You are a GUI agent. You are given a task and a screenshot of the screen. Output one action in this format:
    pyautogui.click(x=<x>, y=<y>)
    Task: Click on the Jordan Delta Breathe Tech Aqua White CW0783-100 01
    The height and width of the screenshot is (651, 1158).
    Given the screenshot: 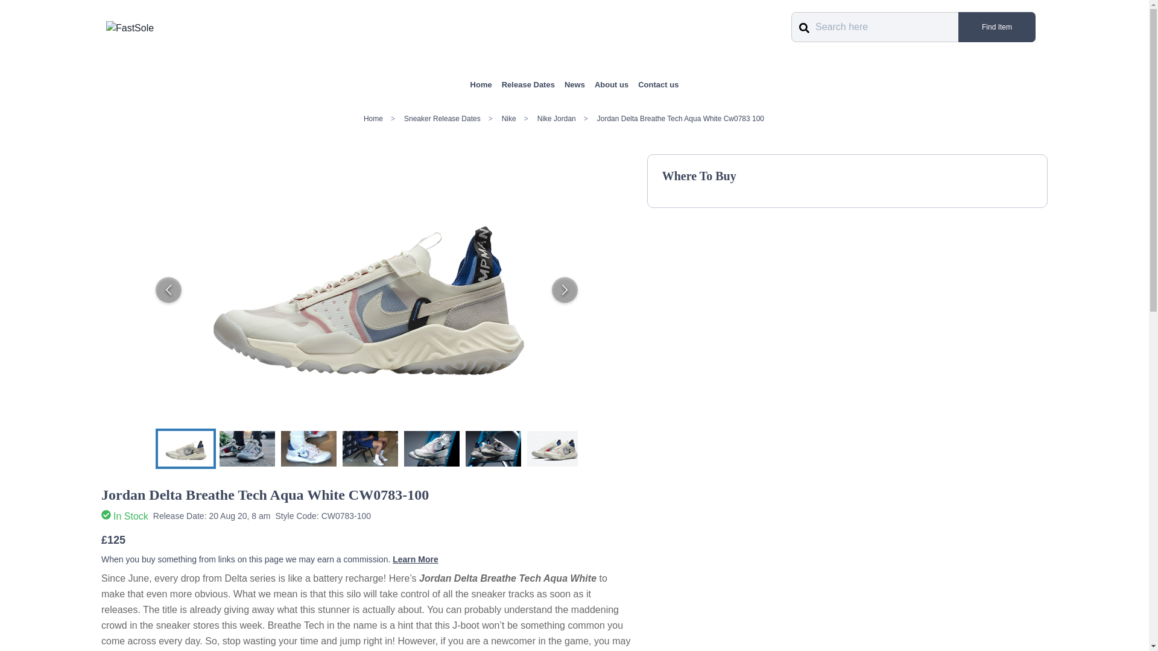 What is the action you would take?
    pyautogui.click(x=185, y=448)
    